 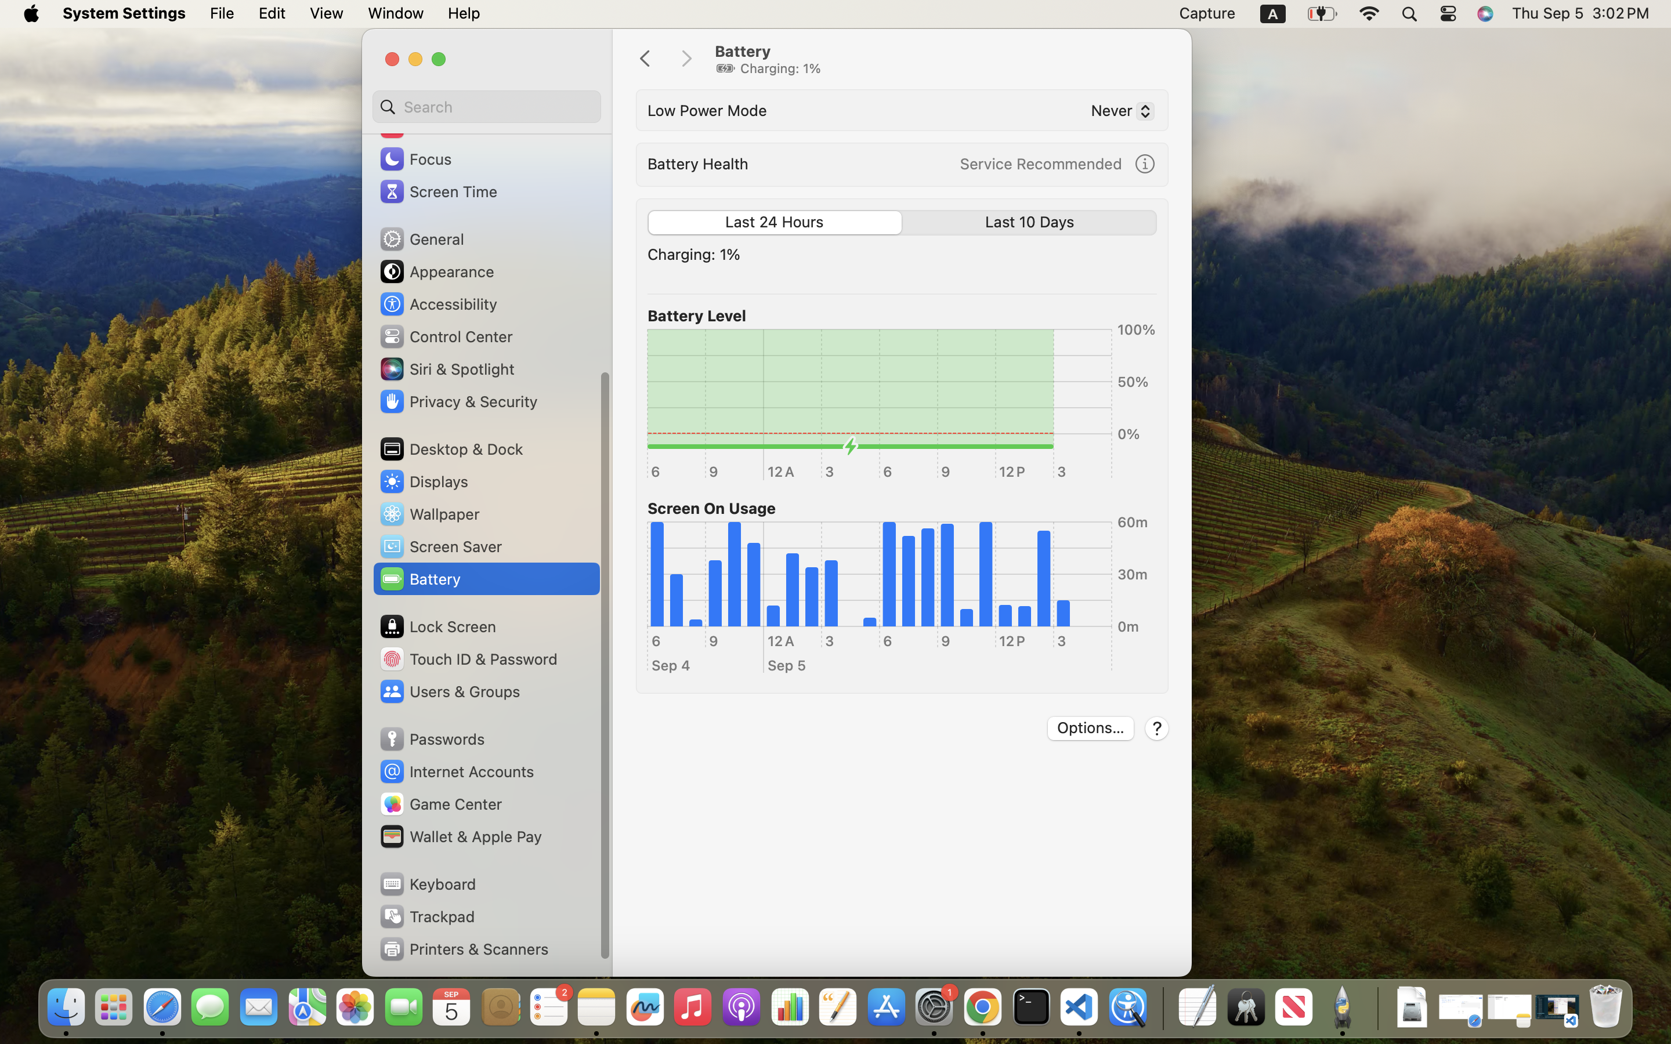 I want to click on Siri & Spotlight, so click(x=446, y=369).